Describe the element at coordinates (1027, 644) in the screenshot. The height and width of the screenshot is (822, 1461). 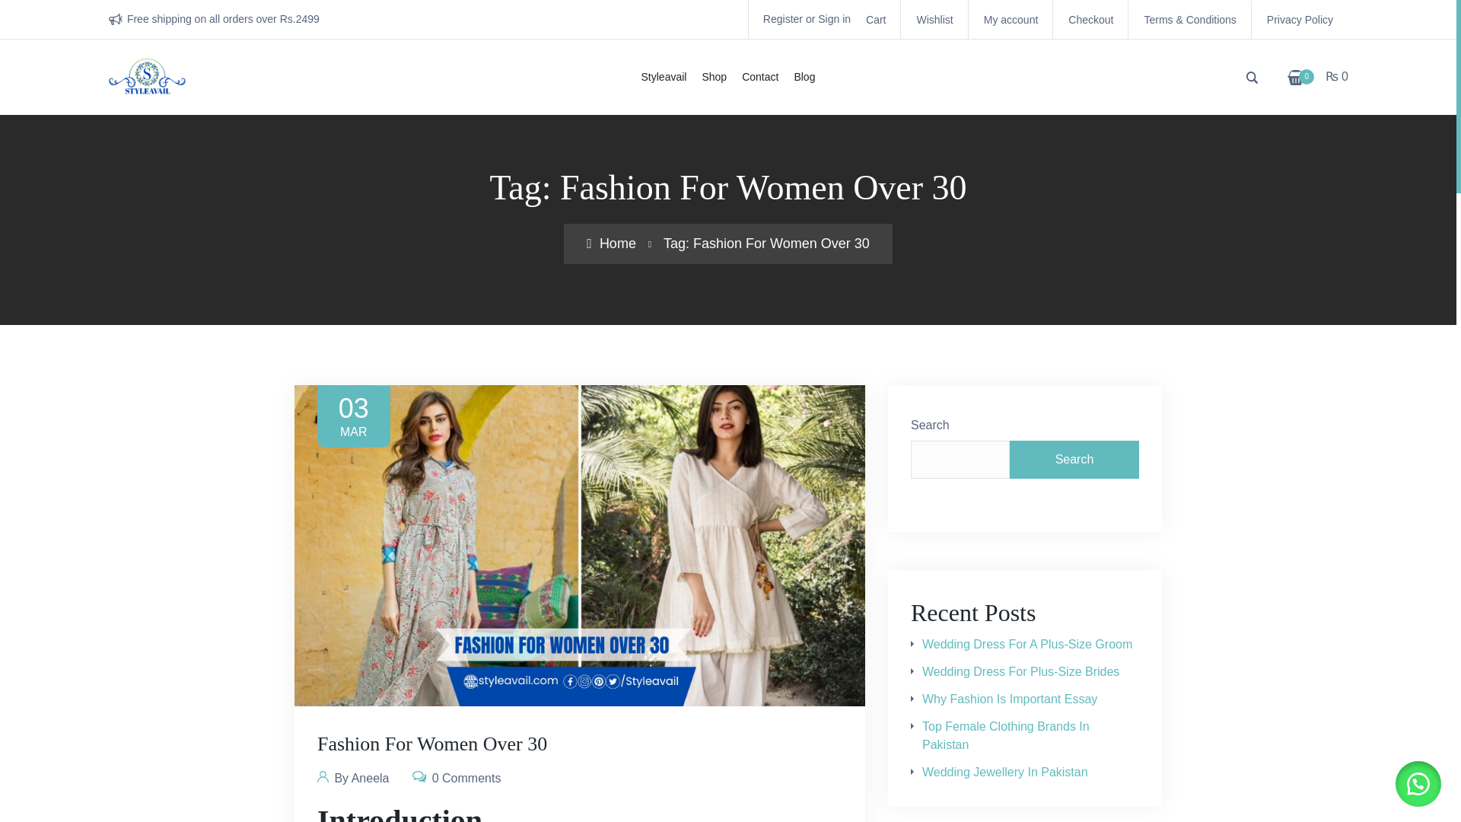
I see `Wedding Dress For A Plus-Size Groom` at that location.